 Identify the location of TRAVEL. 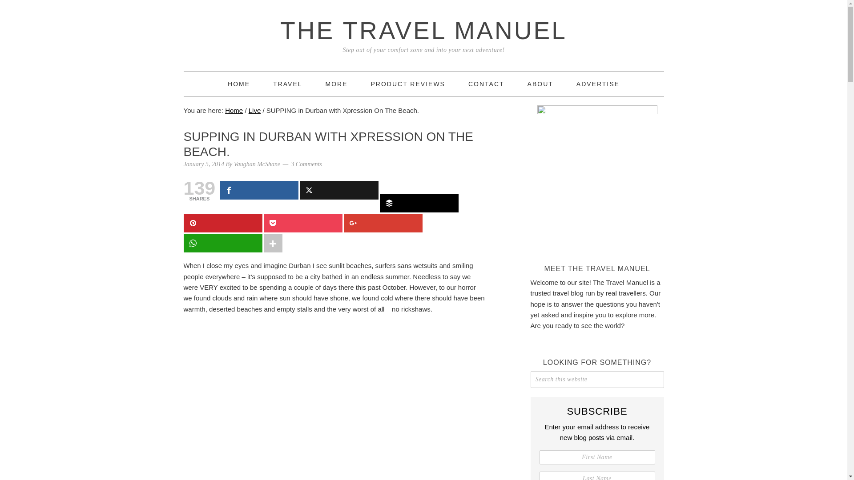
(287, 84).